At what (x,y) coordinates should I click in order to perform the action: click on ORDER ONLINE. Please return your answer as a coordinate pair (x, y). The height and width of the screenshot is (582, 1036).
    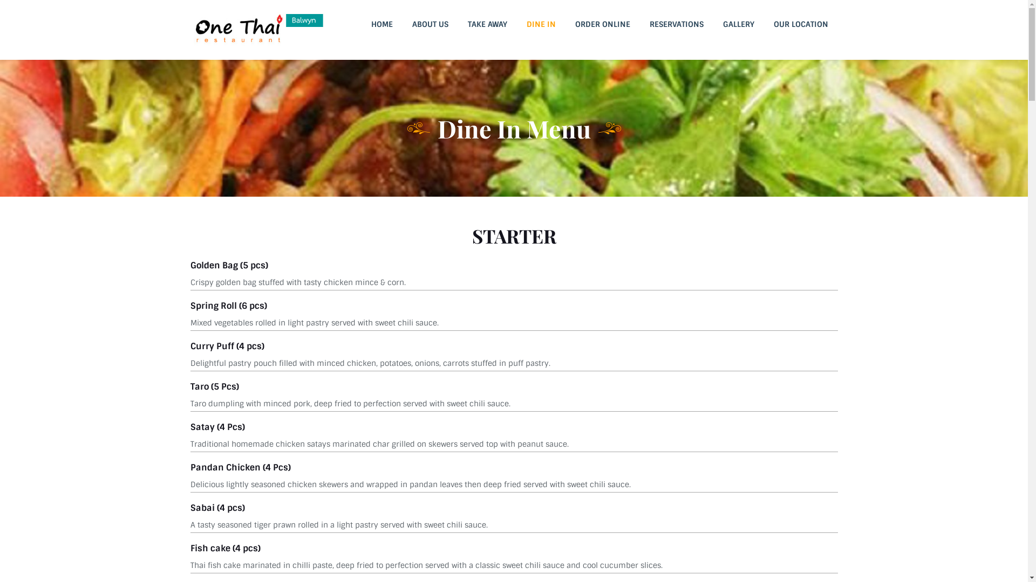
    Looking at the image, I should click on (603, 24).